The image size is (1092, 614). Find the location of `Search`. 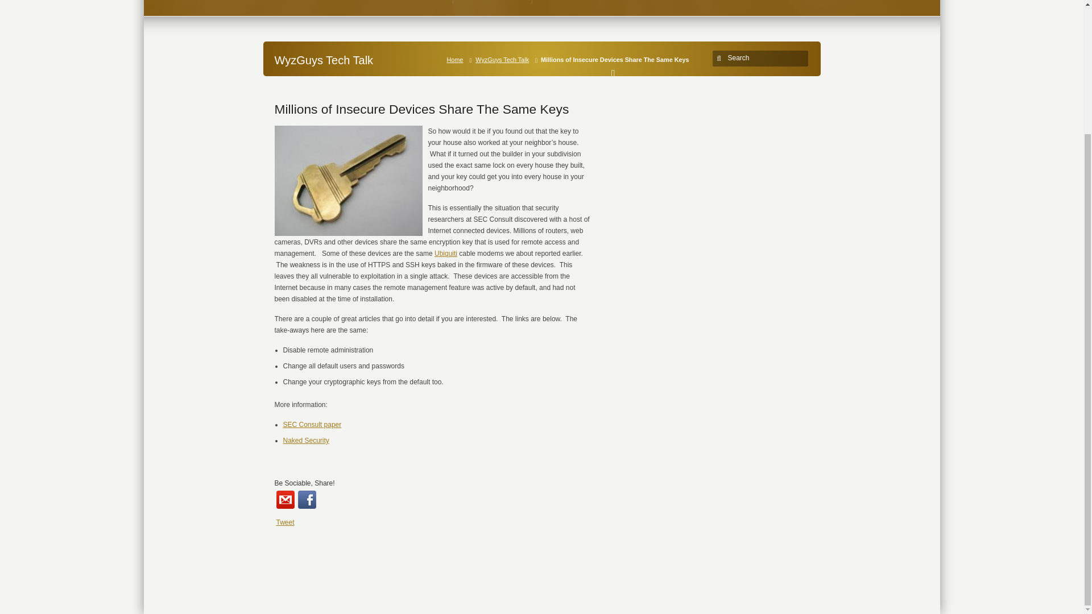

Search is located at coordinates (762, 58).